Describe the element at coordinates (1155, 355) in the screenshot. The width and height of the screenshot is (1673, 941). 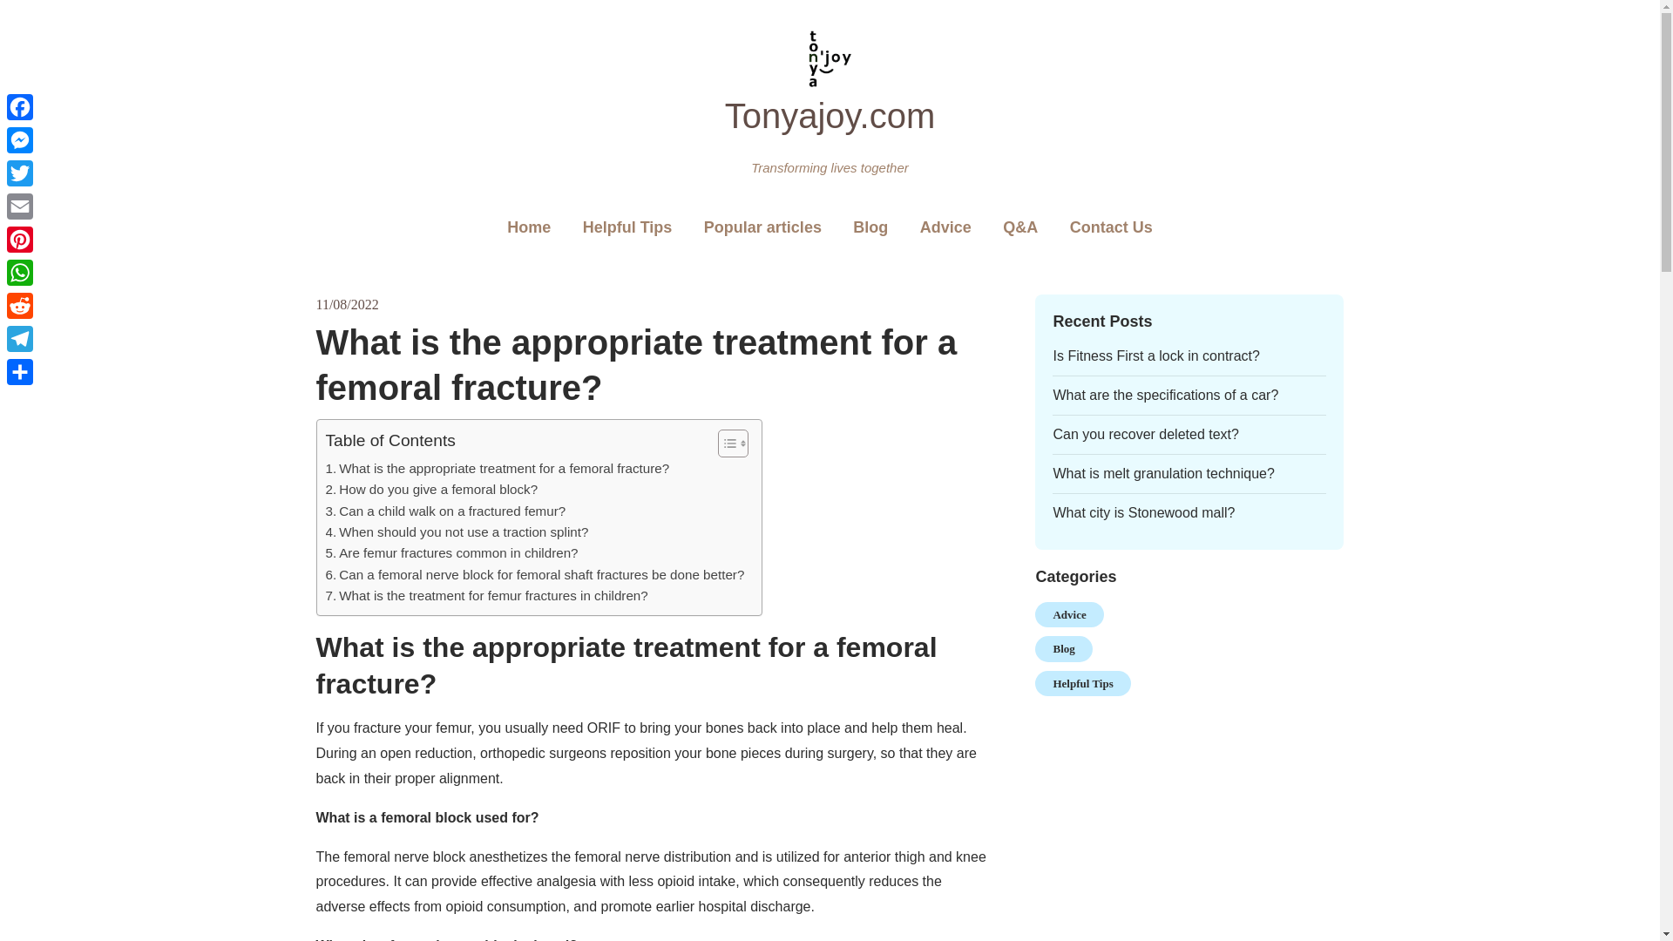
I see `Is Fitness First a lock in contract?` at that location.